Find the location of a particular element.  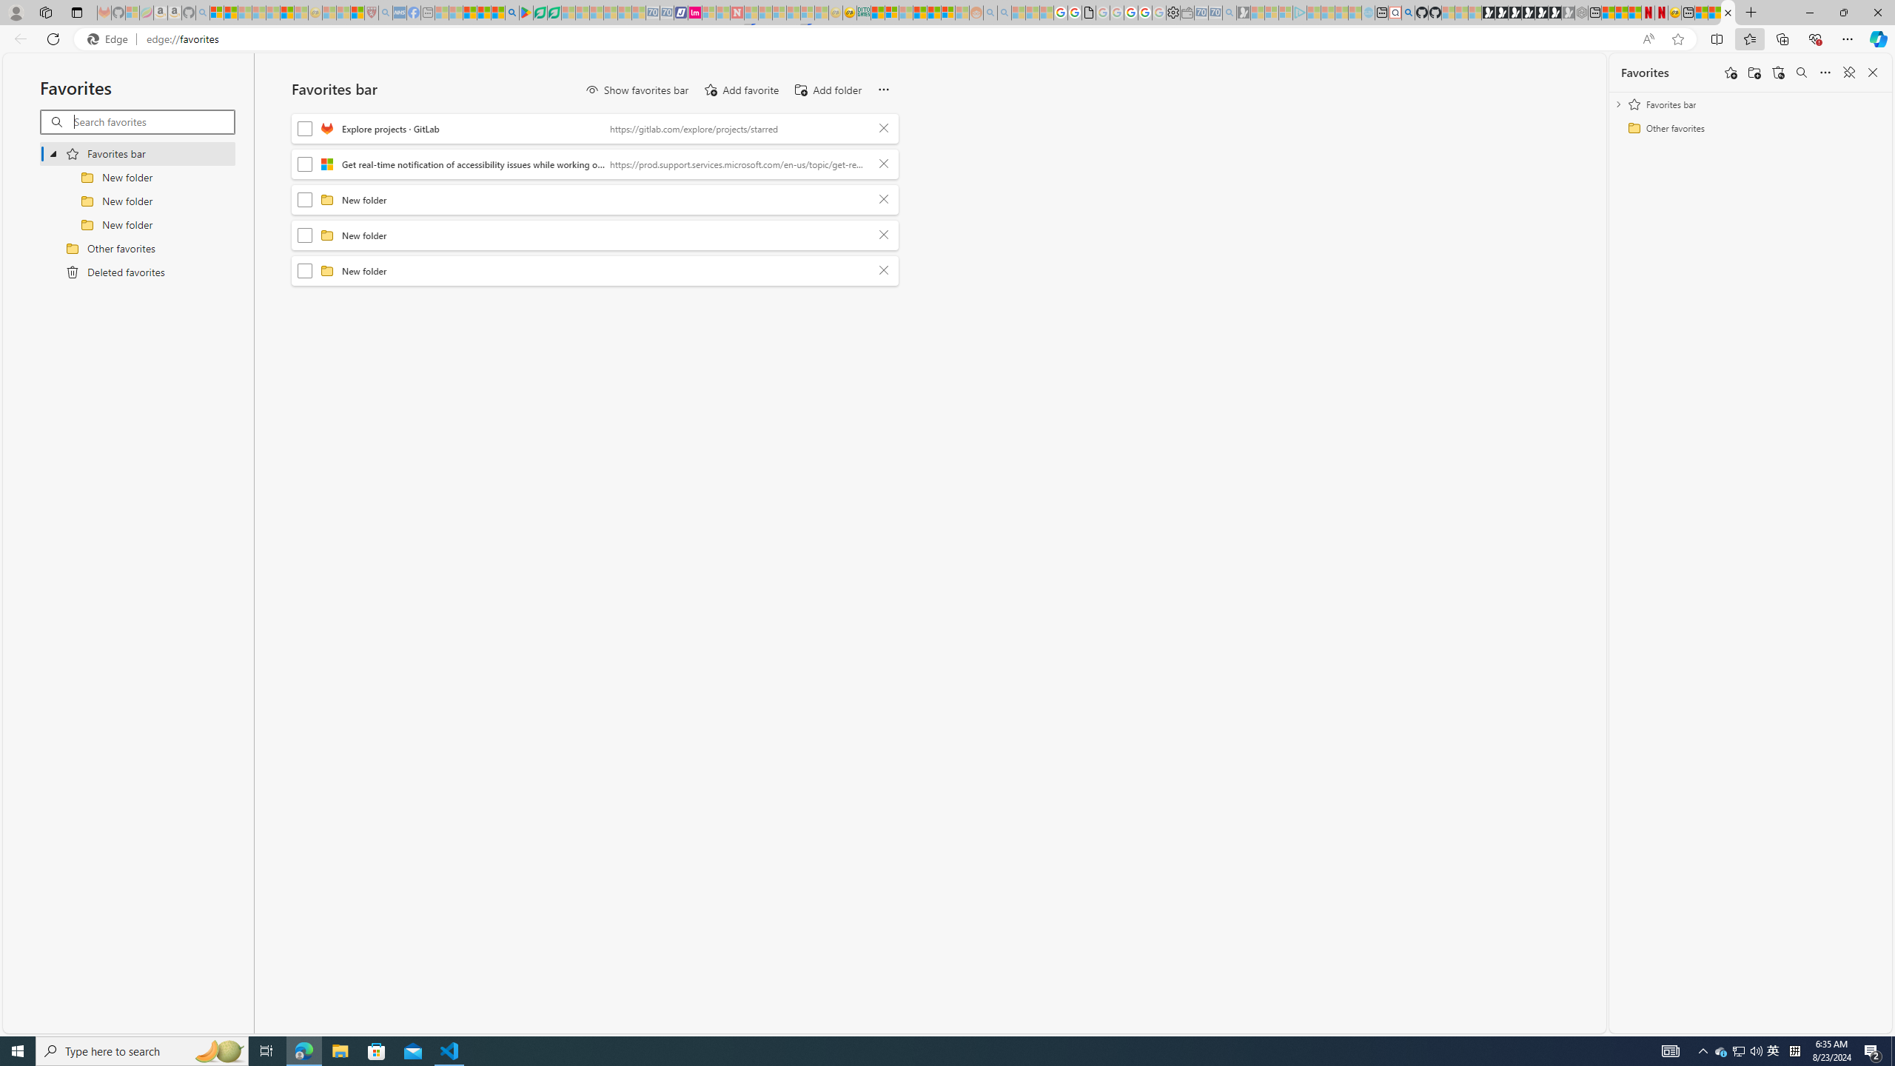

google_privacy_policy_zh-CN.pdf is located at coordinates (1090, 13).